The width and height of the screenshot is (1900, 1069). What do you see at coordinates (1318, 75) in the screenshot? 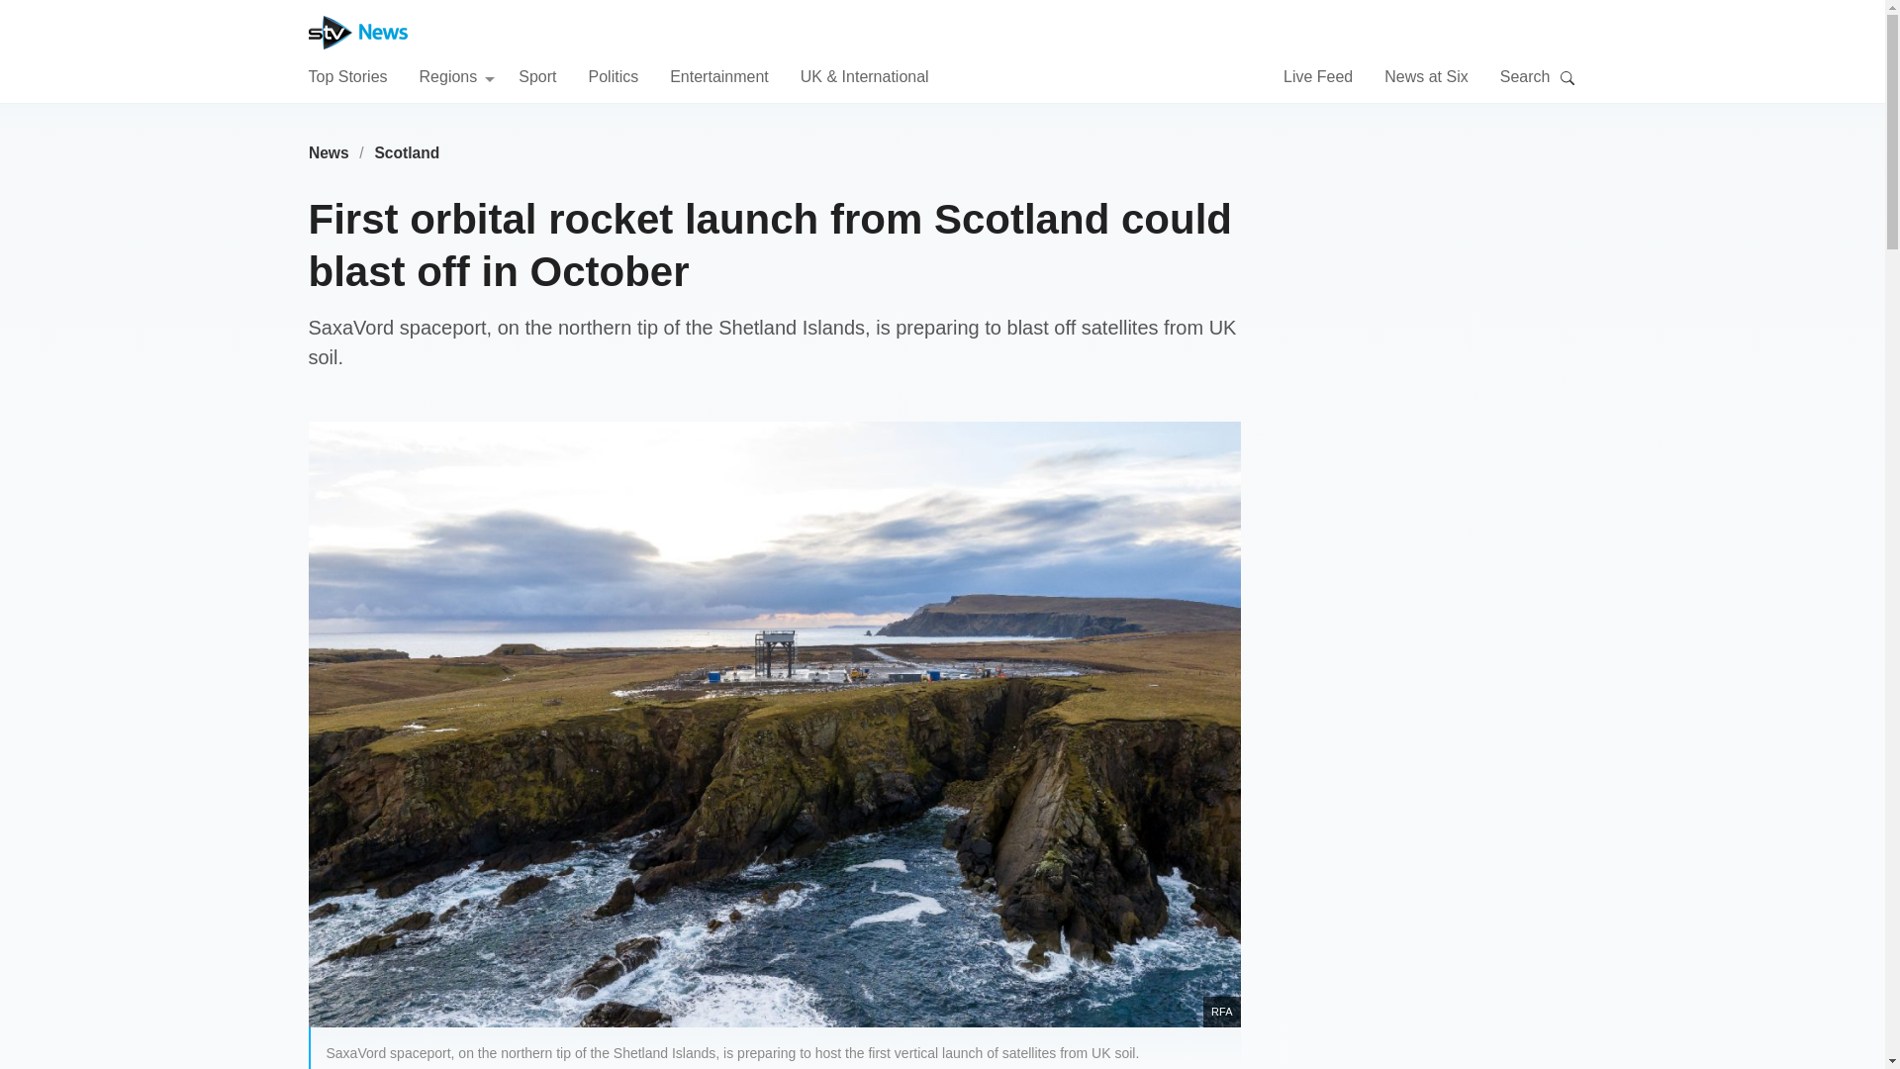
I see `Live Feed` at bounding box center [1318, 75].